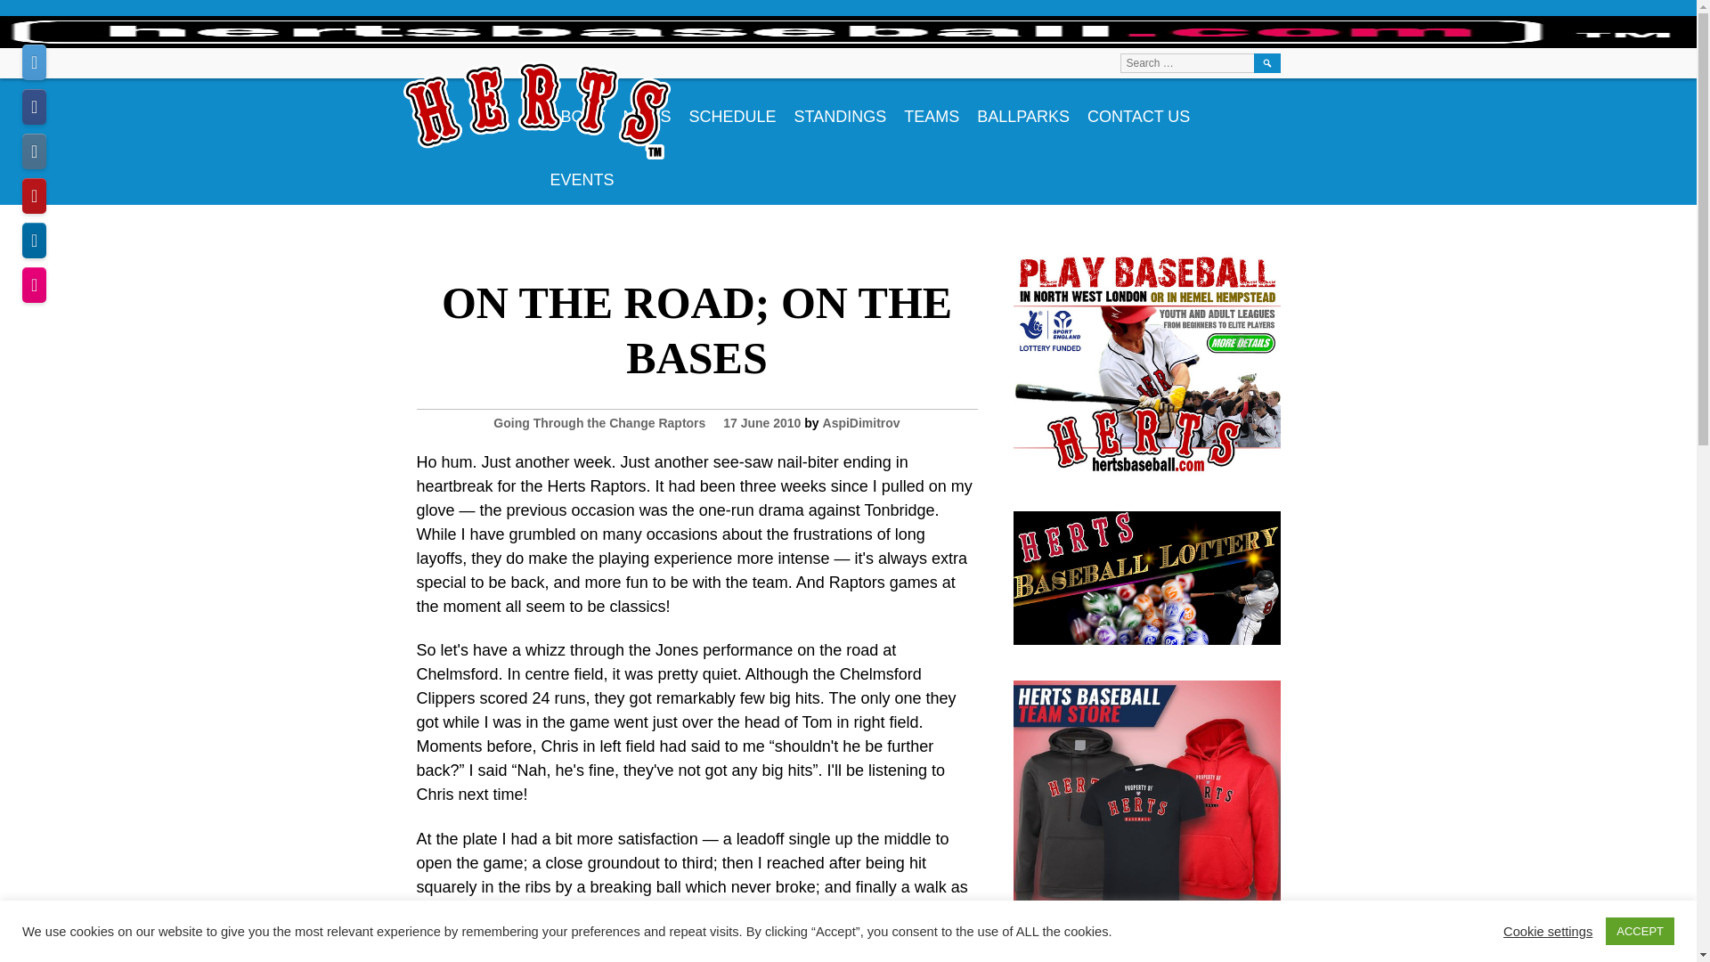  Describe the element at coordinates (931, 109) in the screenshot. I see `TEAMS` at that location.